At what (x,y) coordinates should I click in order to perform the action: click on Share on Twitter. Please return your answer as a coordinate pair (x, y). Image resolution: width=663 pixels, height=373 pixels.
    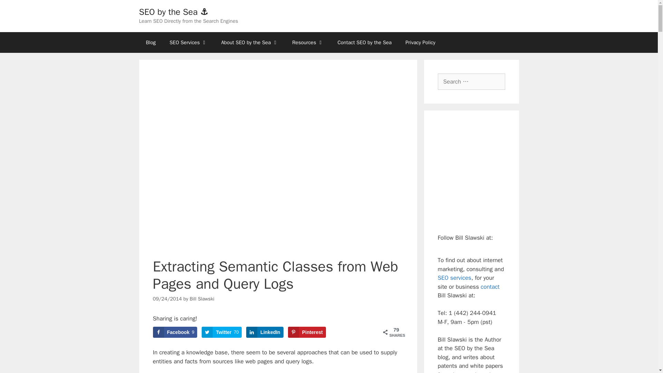
    Looking at the image, I should click on (364, 42).